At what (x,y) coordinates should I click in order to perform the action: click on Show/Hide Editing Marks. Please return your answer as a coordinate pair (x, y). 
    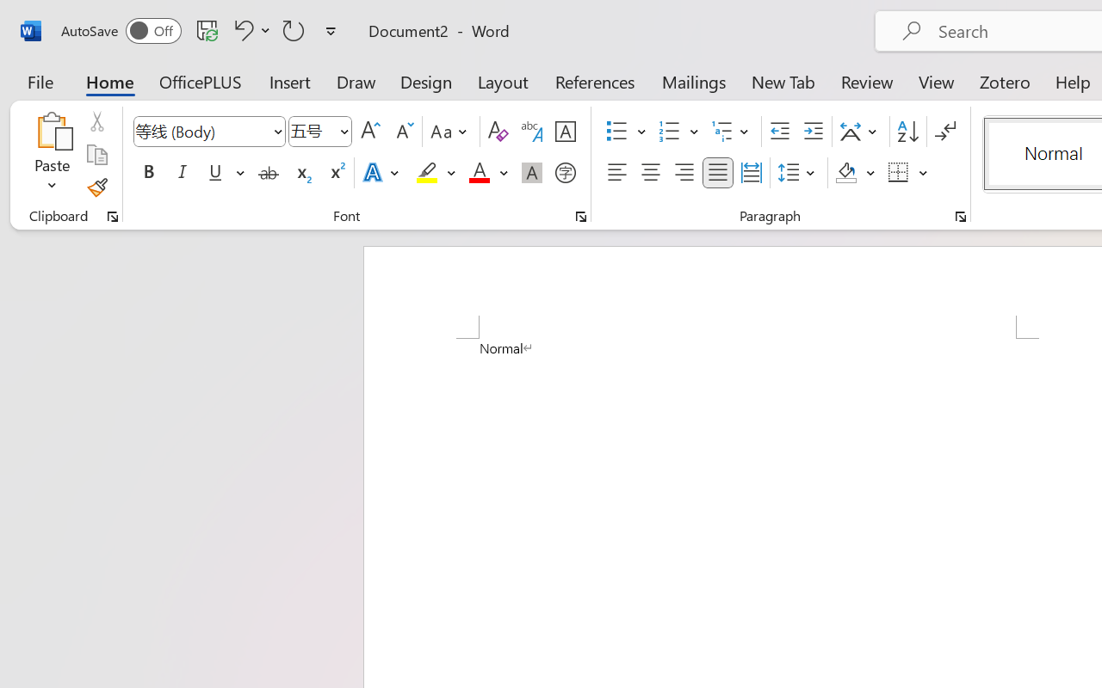
    Looking at the image, I should click on (945, 132).